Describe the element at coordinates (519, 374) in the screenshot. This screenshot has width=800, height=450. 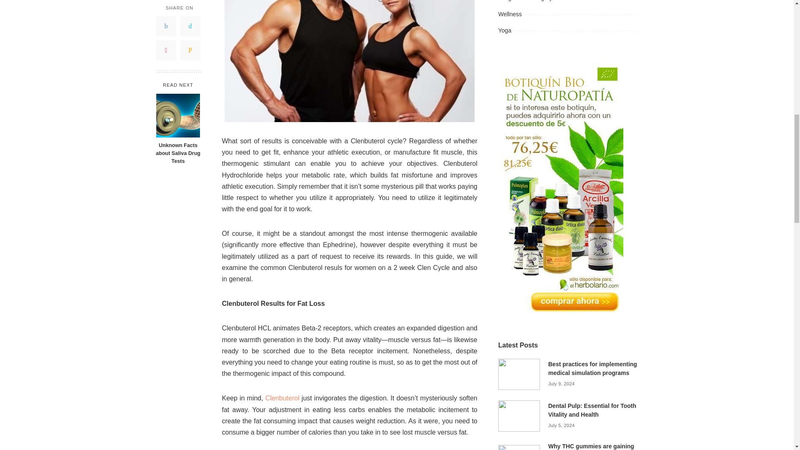
I see `Best practices for implementing medical simulation programs` at that location.